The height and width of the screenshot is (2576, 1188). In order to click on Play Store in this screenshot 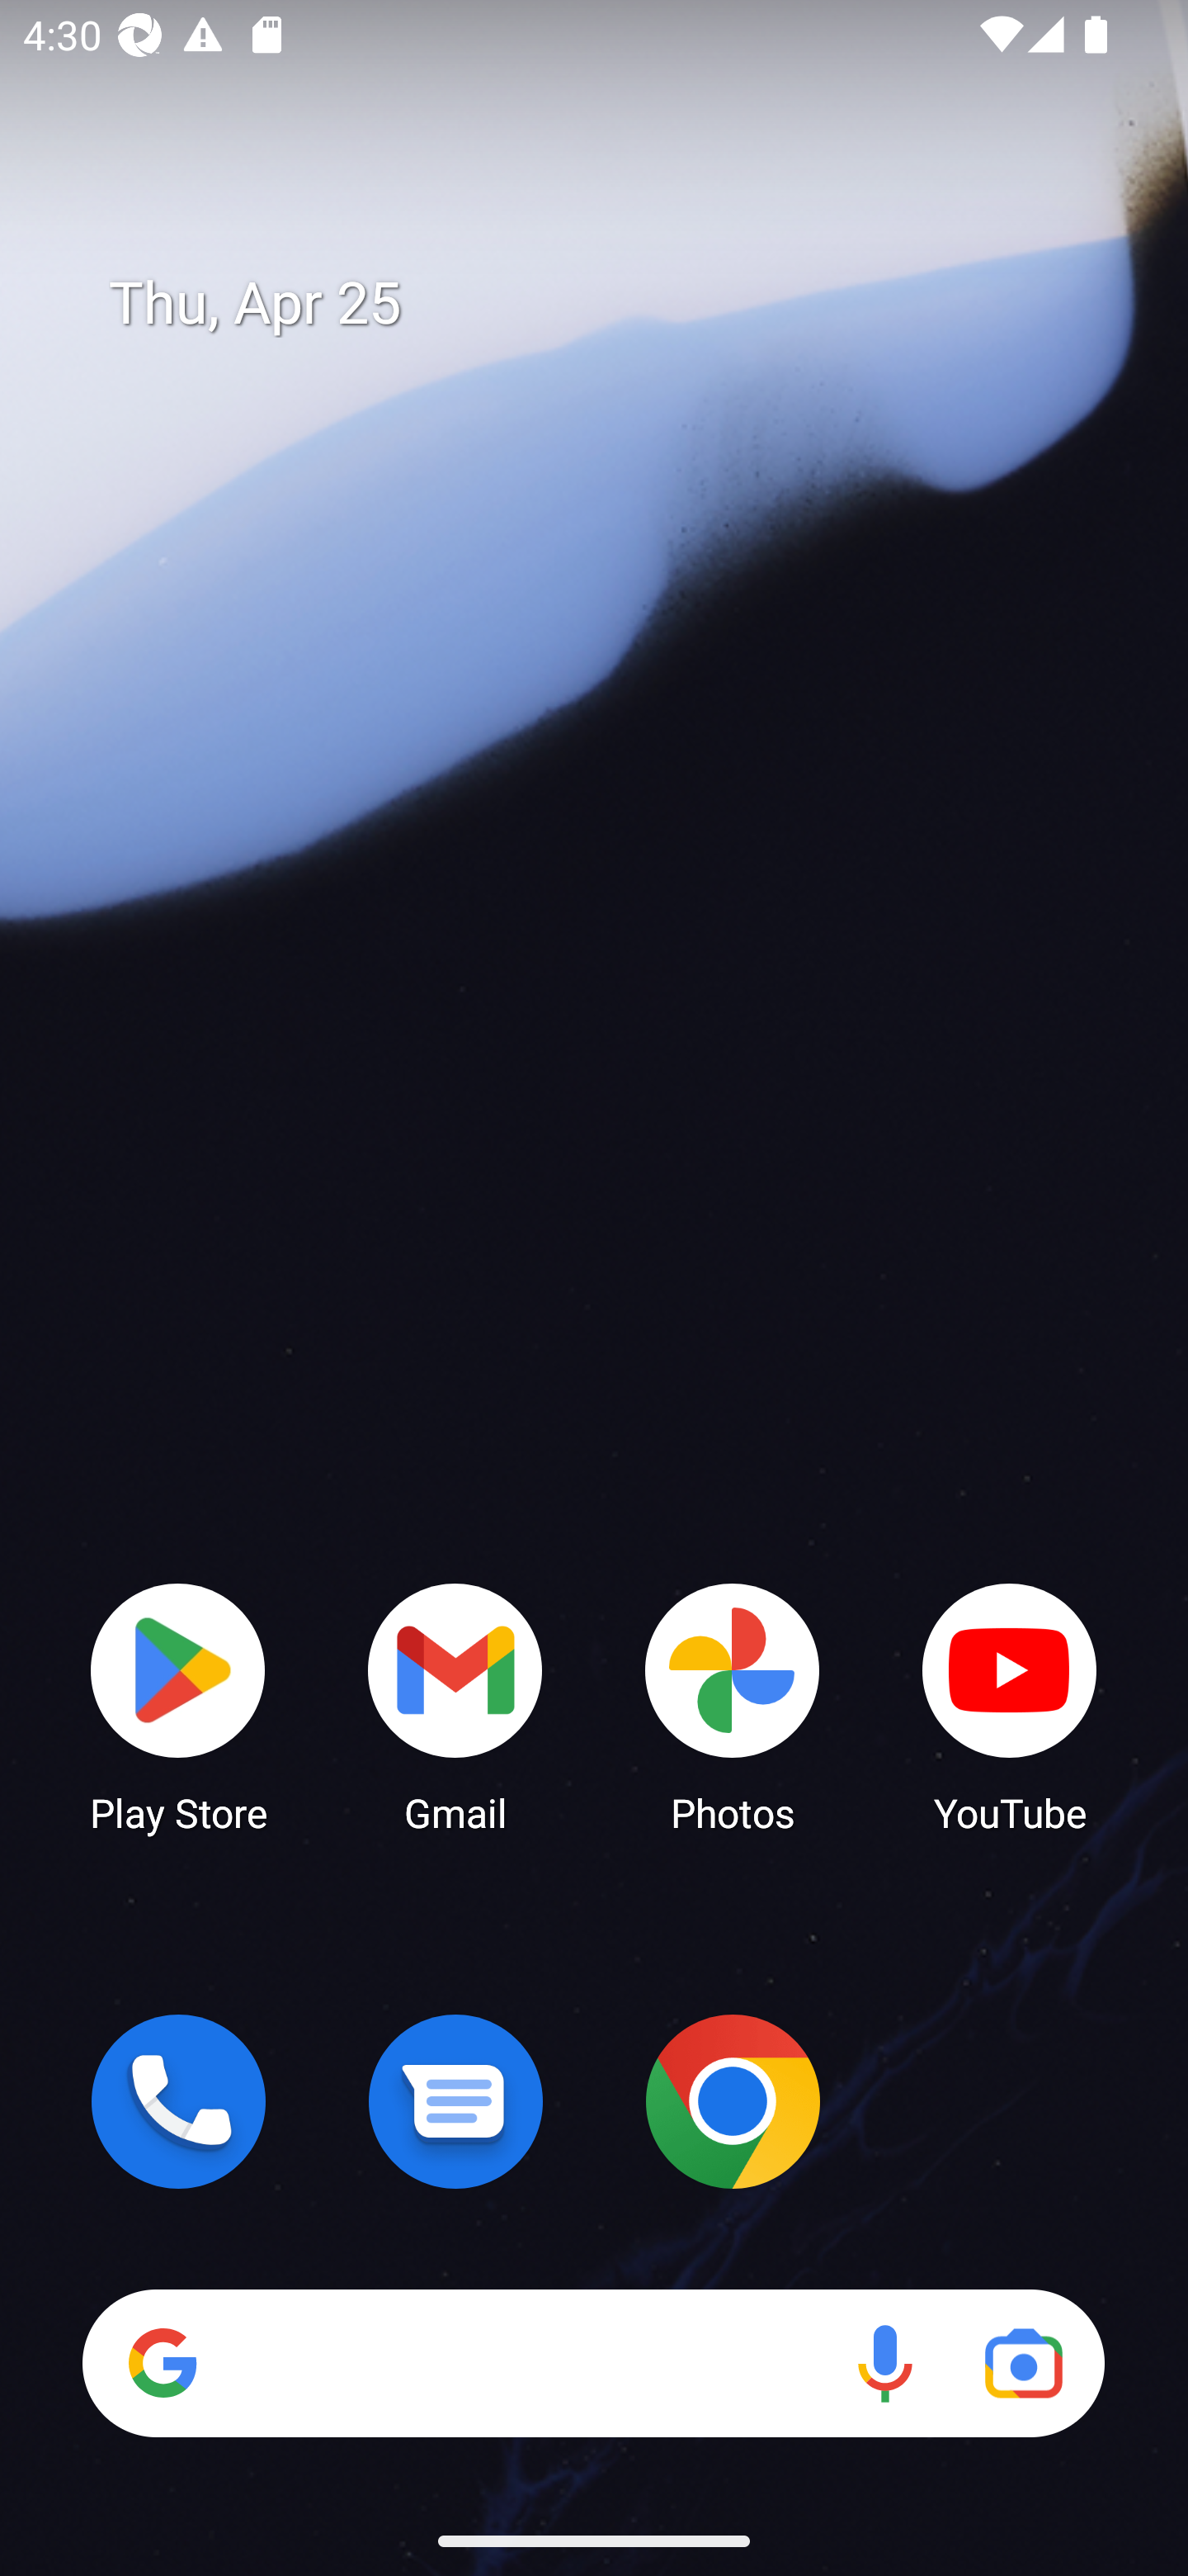, I will do `click(178, 1706)`.